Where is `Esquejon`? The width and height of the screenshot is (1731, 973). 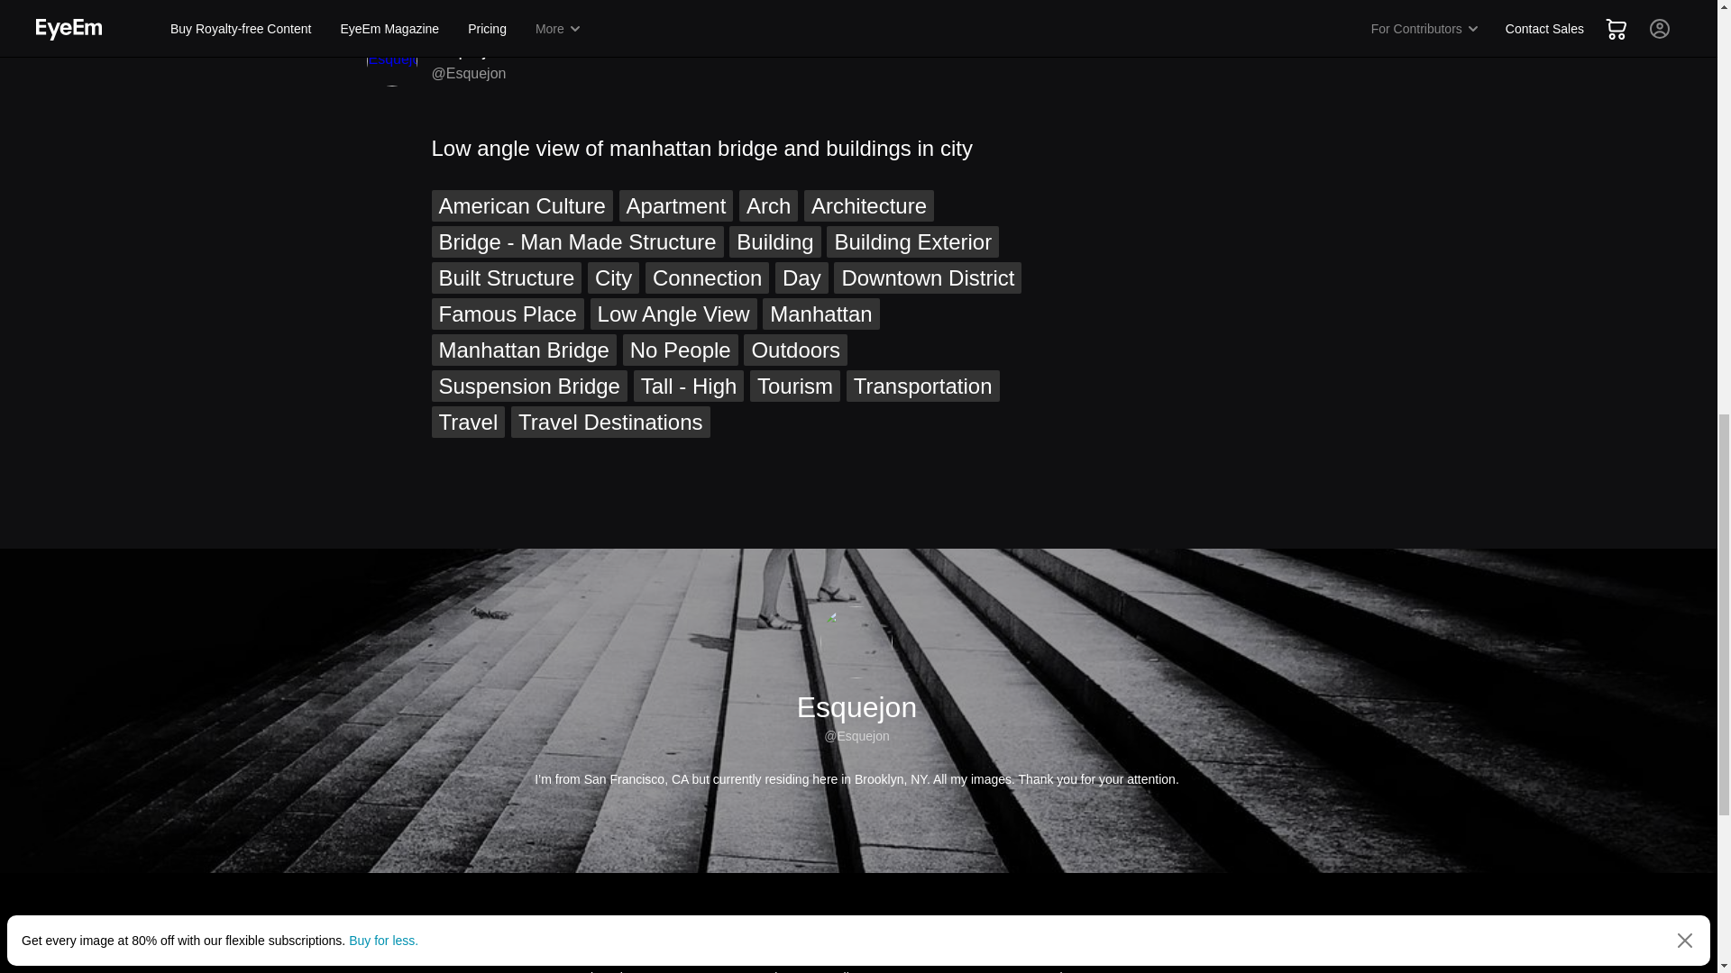 Esquejon is located at coordinates (391, 61).